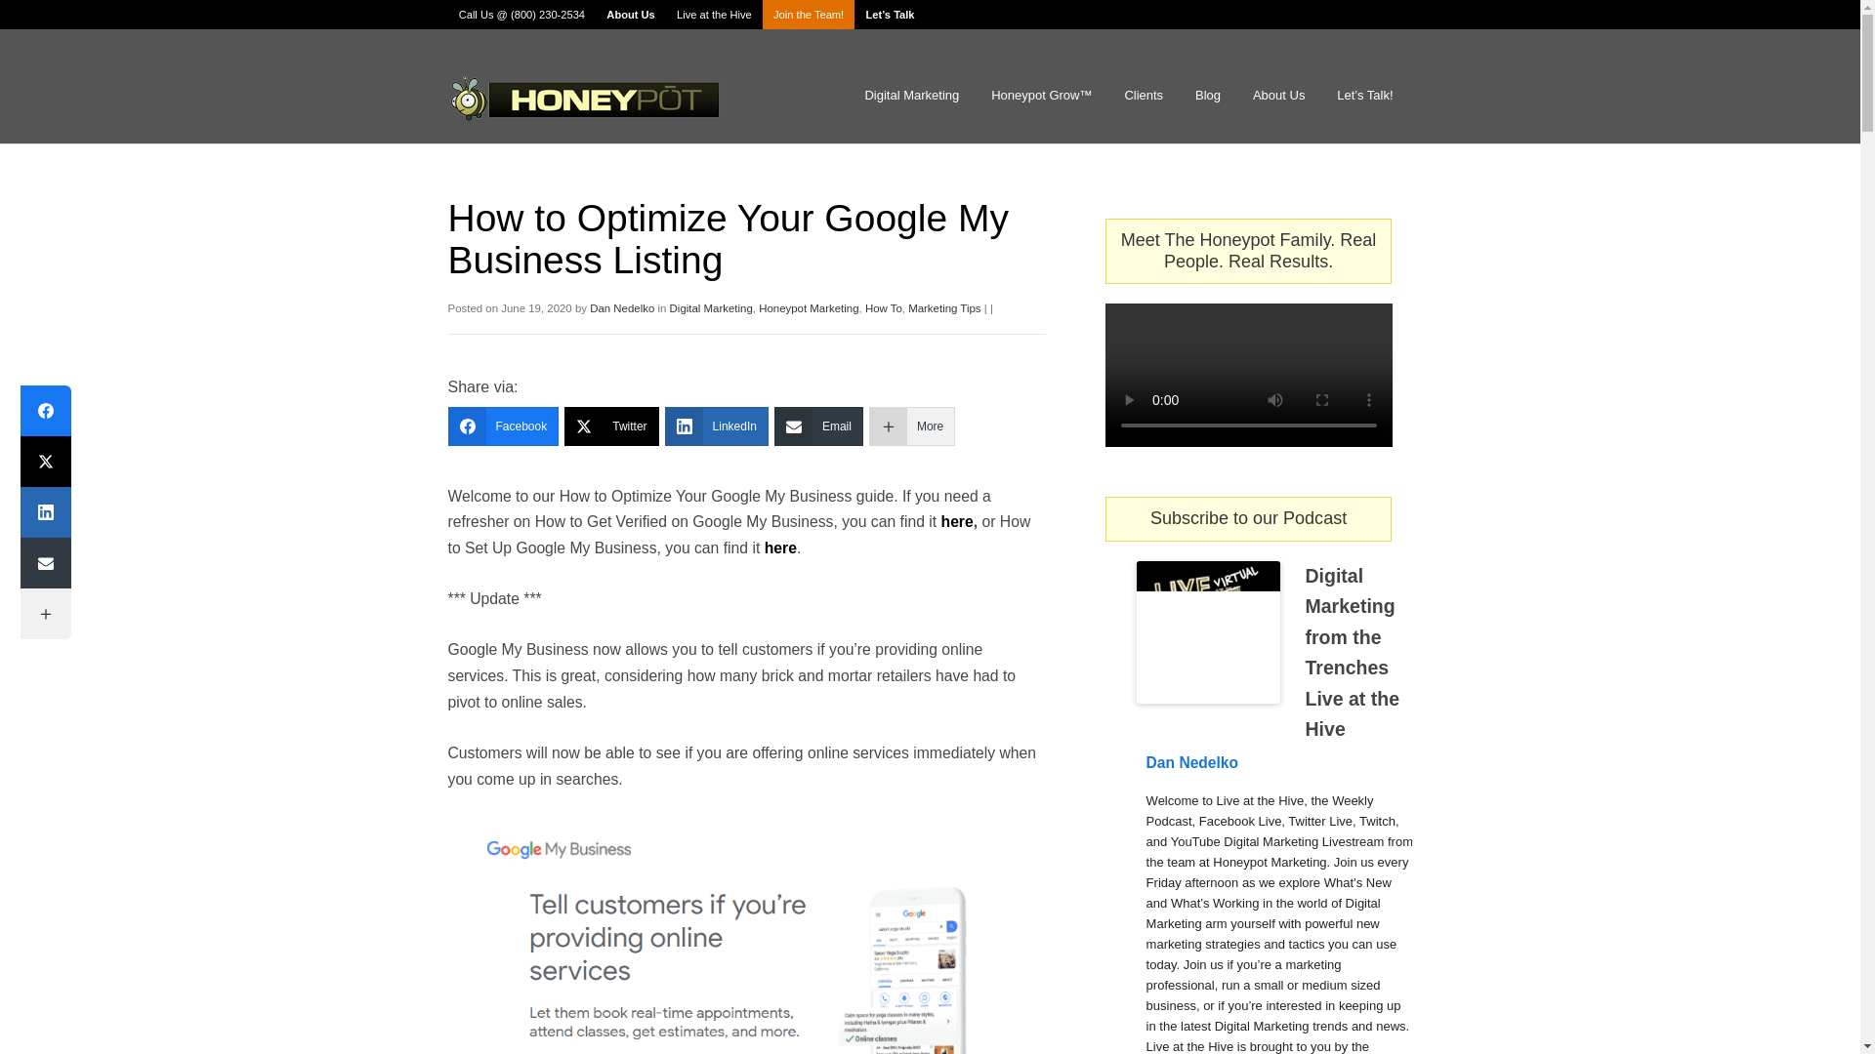 Image resolution: width=1875 pixels, height=1054 pixels. What do you see at coordinates (610, 426) in the screenshot?
I see `Twitter` at bounding box center [610, 426].